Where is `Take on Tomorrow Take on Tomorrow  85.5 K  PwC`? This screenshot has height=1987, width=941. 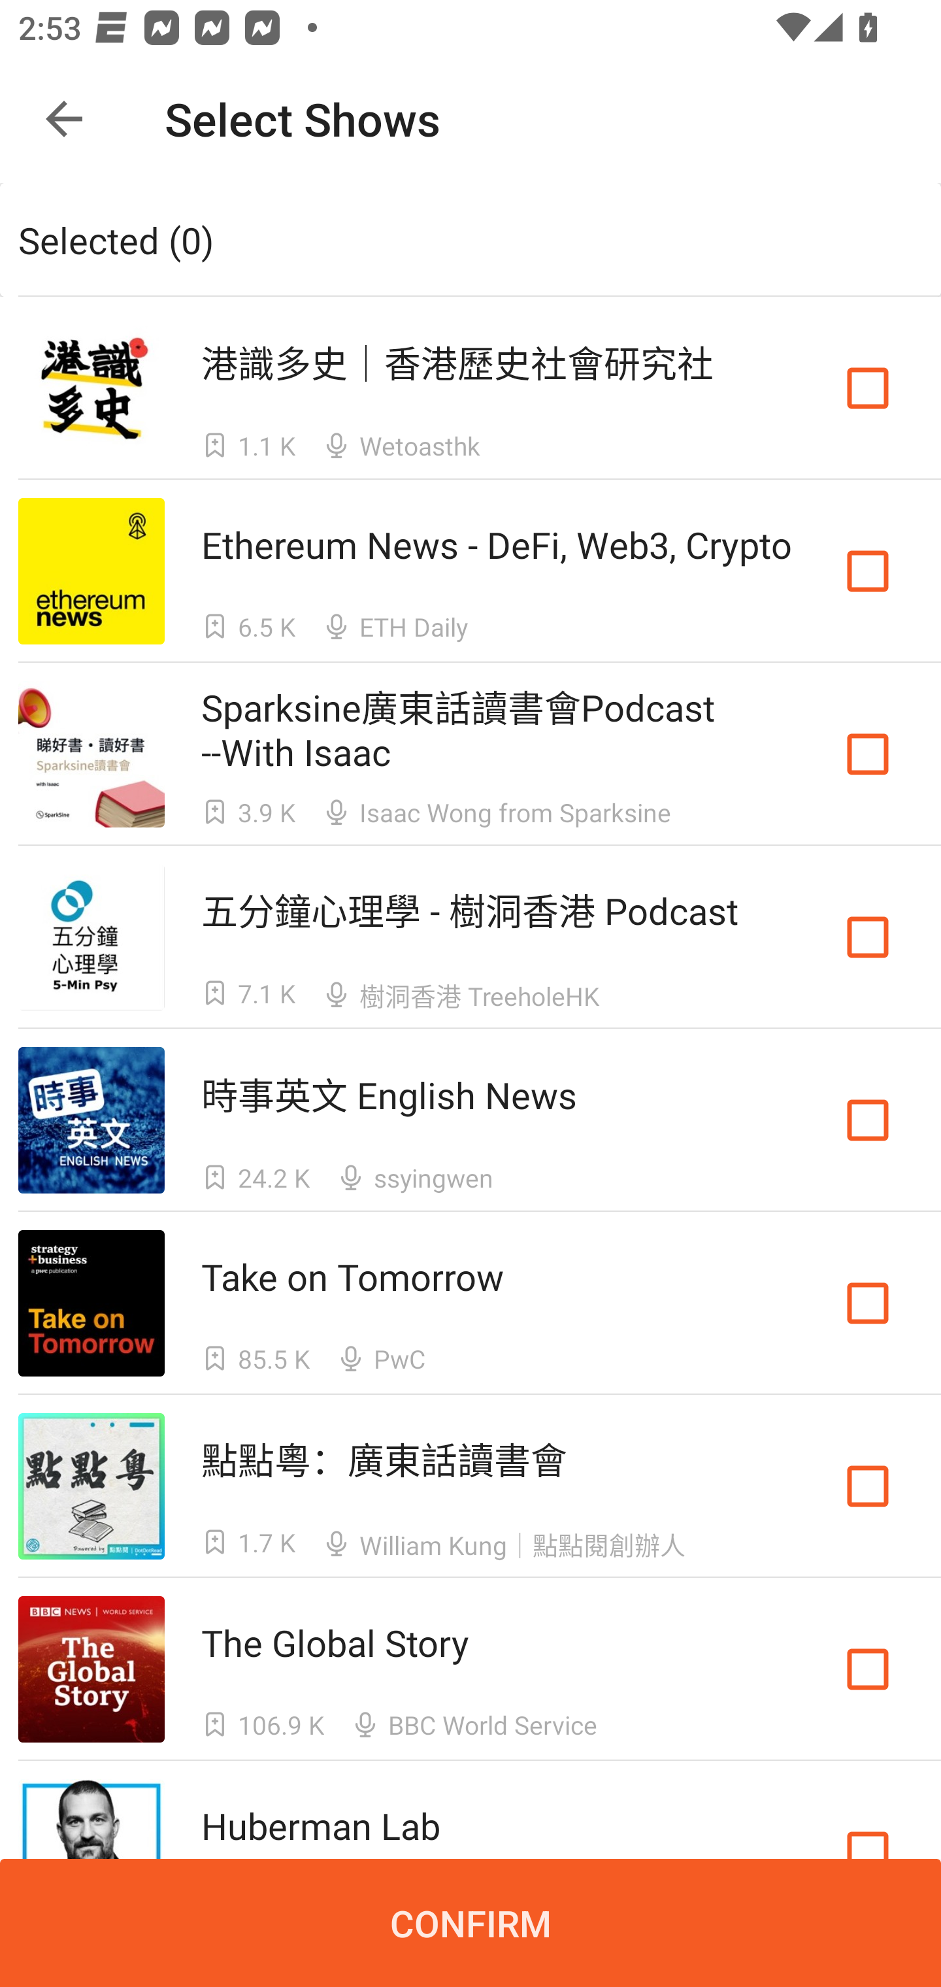
Take on Tomorrow Take on Tomorrow  85.5 K  PwC is located at coordinates (470, 1303).